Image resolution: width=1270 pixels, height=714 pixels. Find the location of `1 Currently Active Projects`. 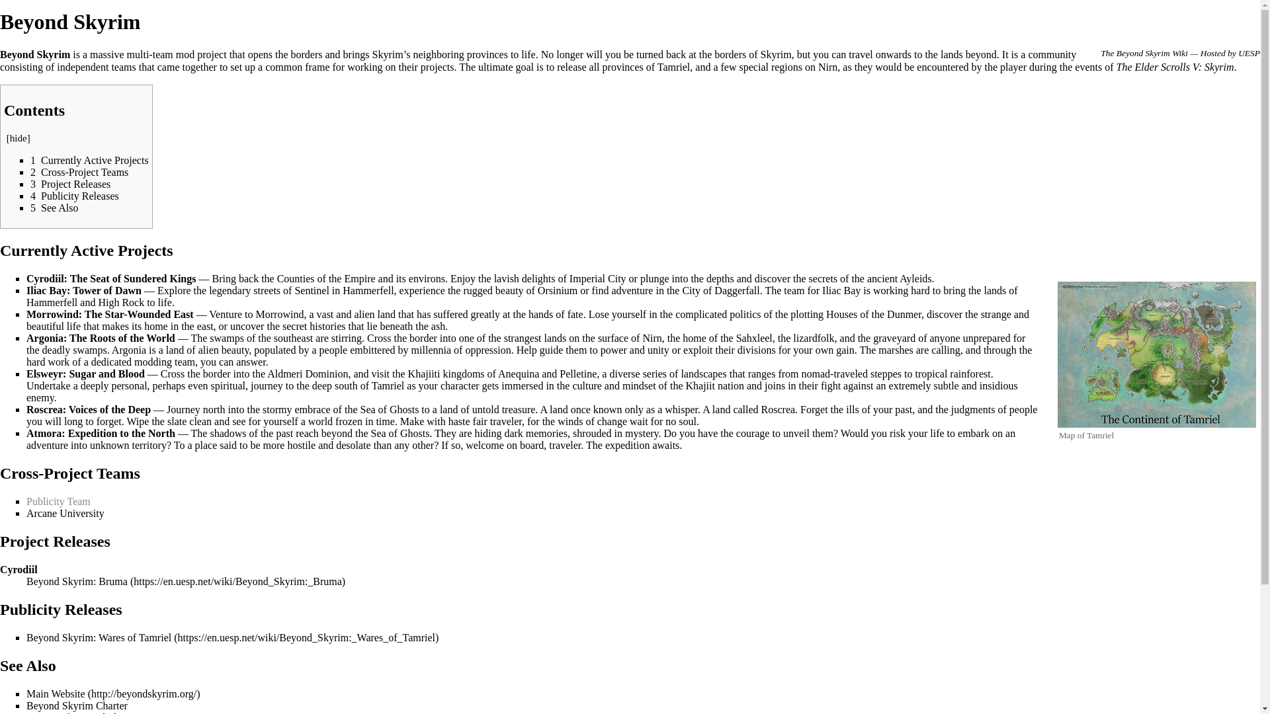

1 Currently Active Projects is located at coordinates (89, 160).